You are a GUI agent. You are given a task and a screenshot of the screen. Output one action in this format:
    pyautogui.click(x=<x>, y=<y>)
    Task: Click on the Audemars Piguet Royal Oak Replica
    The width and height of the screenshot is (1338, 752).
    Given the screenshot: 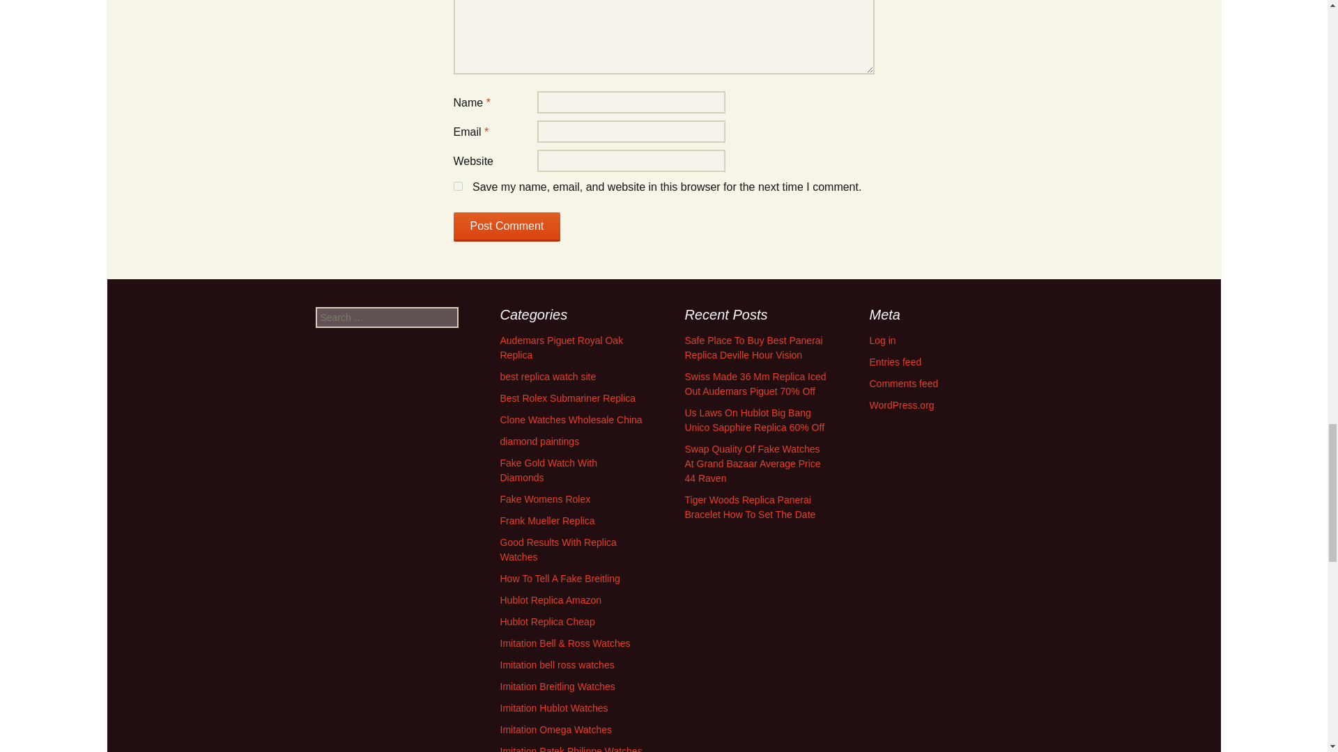 What is the action you would take?
    pyautogui.click(x=562, y=347)
    